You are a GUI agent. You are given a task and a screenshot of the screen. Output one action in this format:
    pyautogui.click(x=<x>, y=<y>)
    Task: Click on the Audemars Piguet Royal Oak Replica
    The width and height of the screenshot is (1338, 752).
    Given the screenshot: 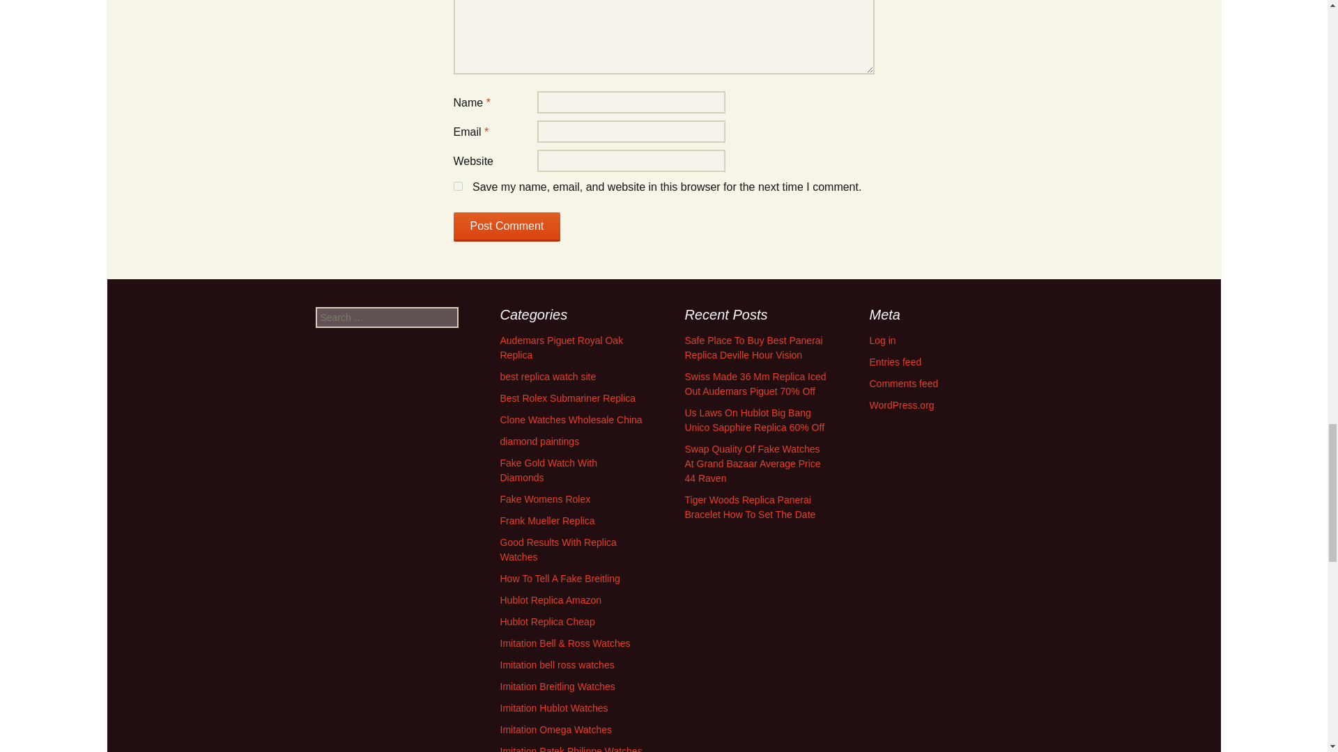 What is the action you would take?
    pyautogui.click(x=562, y=347)
    